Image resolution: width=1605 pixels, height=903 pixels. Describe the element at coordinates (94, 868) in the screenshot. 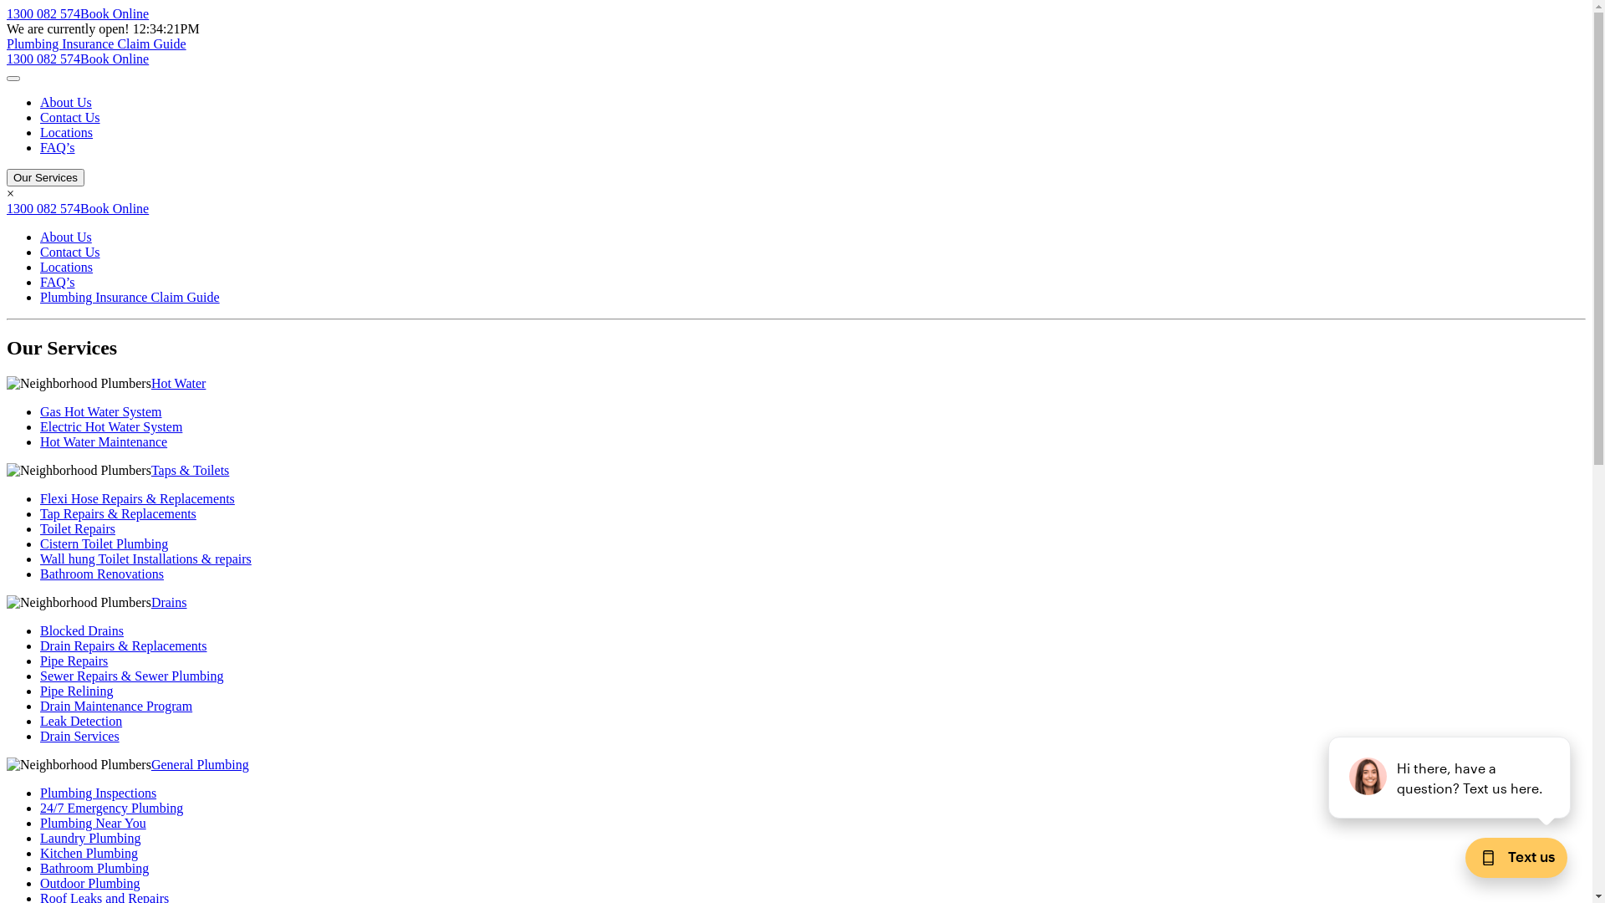

I see `Bathroom Plumbing` at that location.